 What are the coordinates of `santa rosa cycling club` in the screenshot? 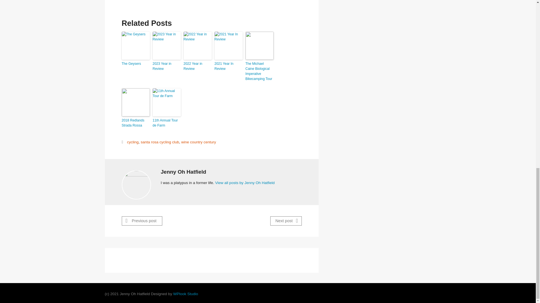 It's located at (160, 142).